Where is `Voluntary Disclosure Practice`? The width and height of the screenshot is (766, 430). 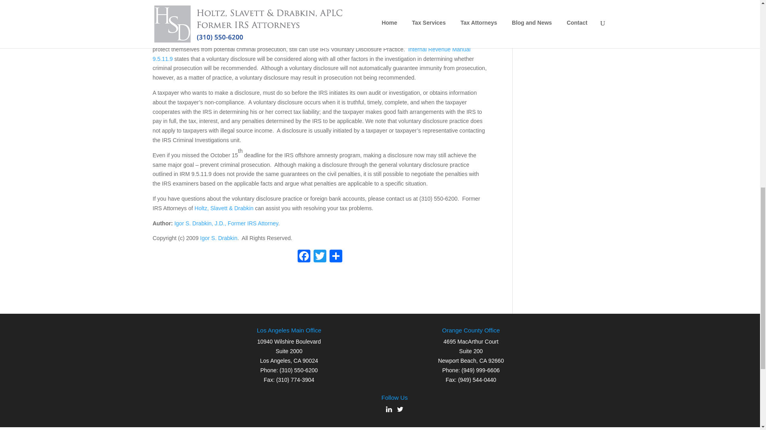
Voluntary Disclosure Practice is located at coordinates (311, 54).